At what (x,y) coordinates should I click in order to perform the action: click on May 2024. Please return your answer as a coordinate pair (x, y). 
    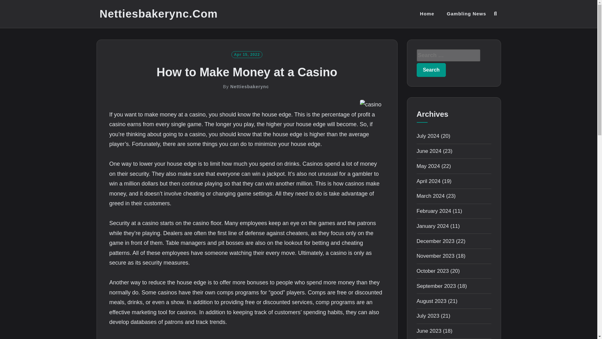
    Looking at the image, I should click on (428, 166).